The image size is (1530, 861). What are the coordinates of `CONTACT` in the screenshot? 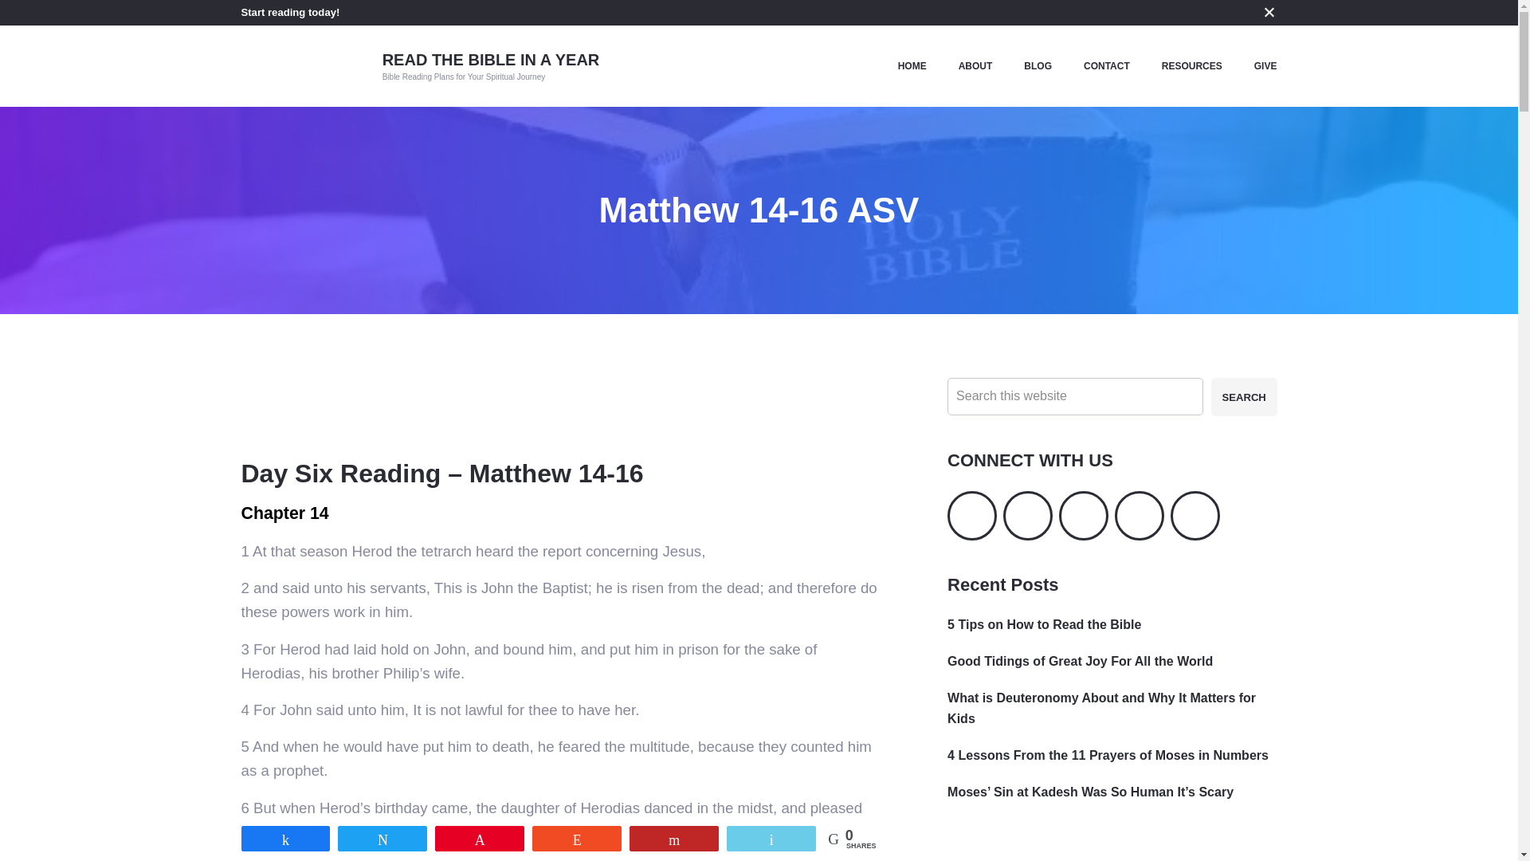 It's located at (1107, 66).